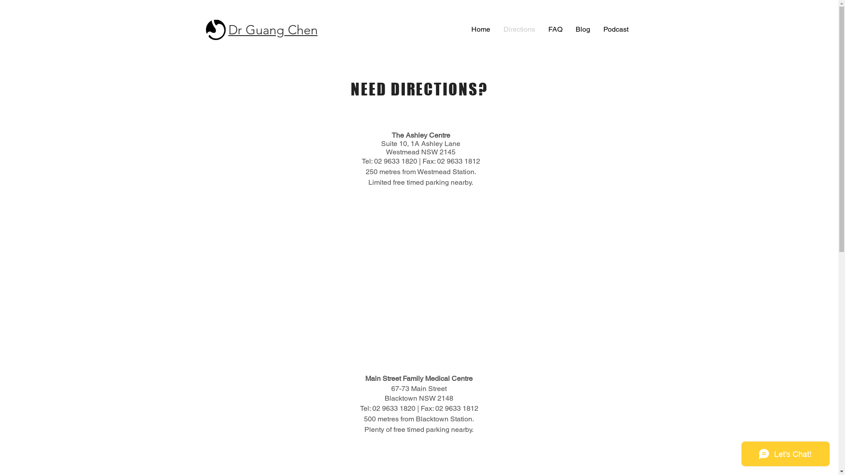 The height and width of the screenshot is (475, 845). I want to click on Google Maps, so click(419, 286).